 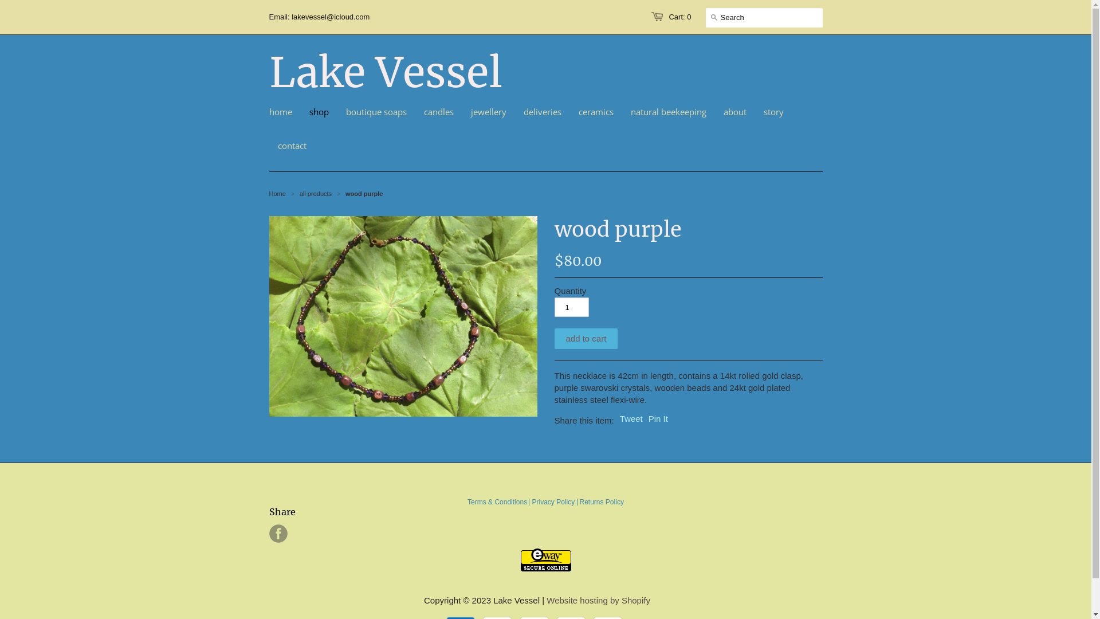 What do you see at coordinates (292, 146) in the screenshot?
I see `contact` at bounding box center [292, 146].